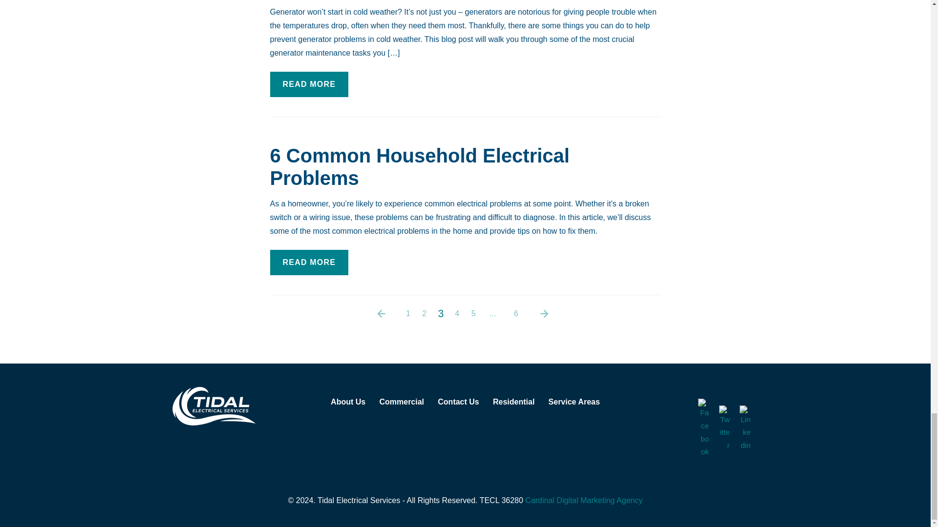 The image size is (938, 527). Describe the element at coordinates (745, 428) in the screenshot. I see `Linkedin` at that location.